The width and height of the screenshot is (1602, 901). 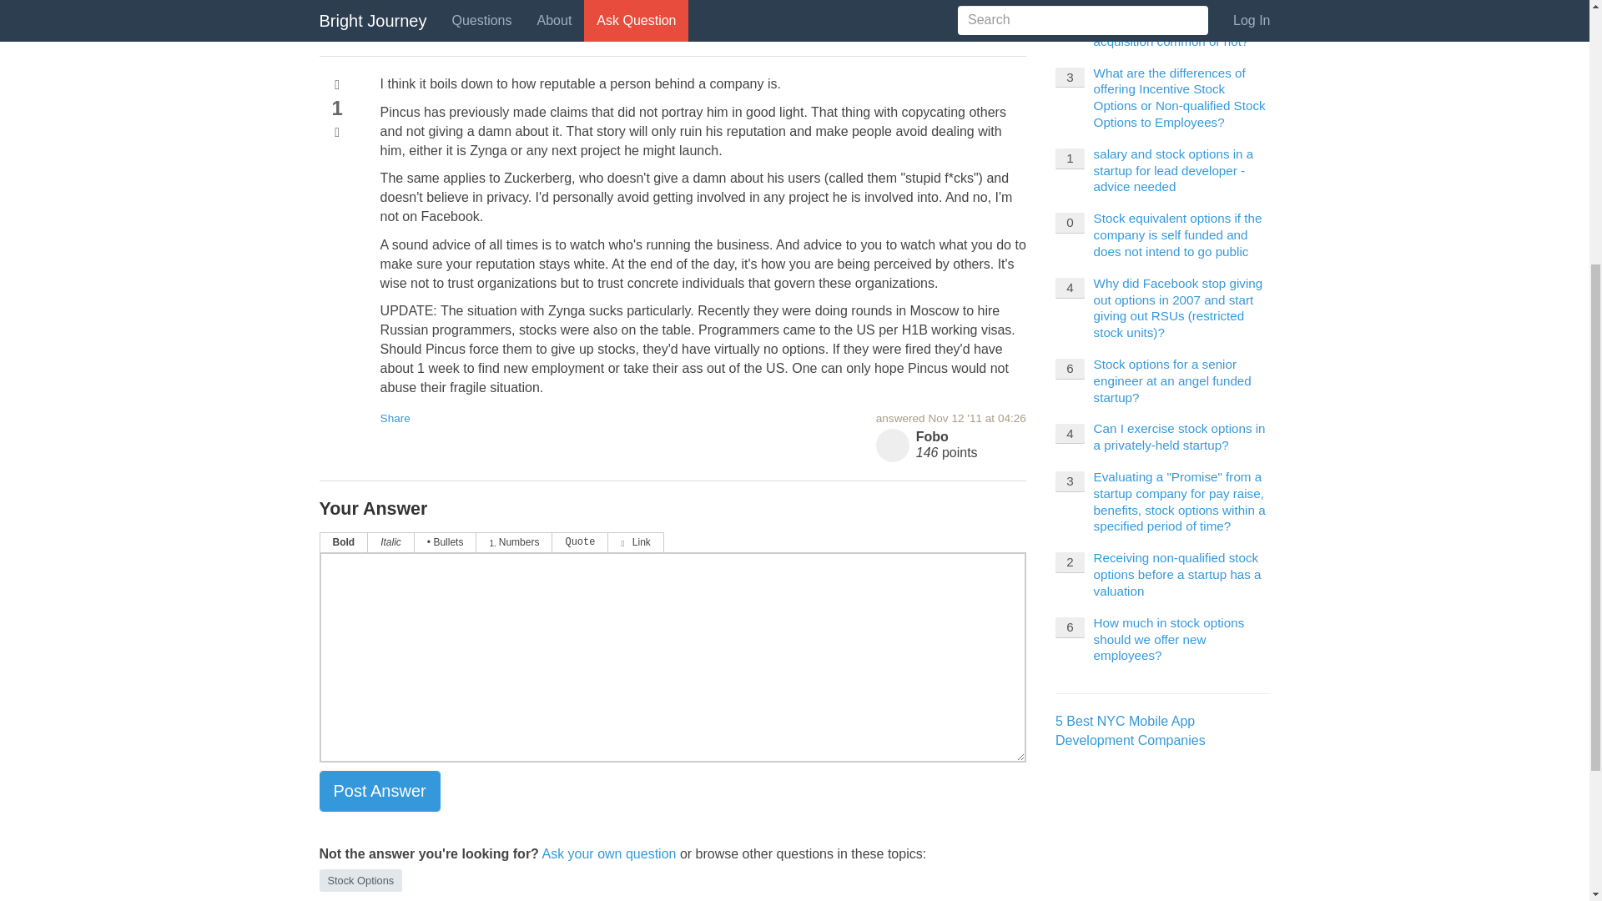 What do you see at coordinates (1131, 731) in the screenshot?
I see `5 Best NYC Mobile App Development Companies` at bounding box center [1131, 731].